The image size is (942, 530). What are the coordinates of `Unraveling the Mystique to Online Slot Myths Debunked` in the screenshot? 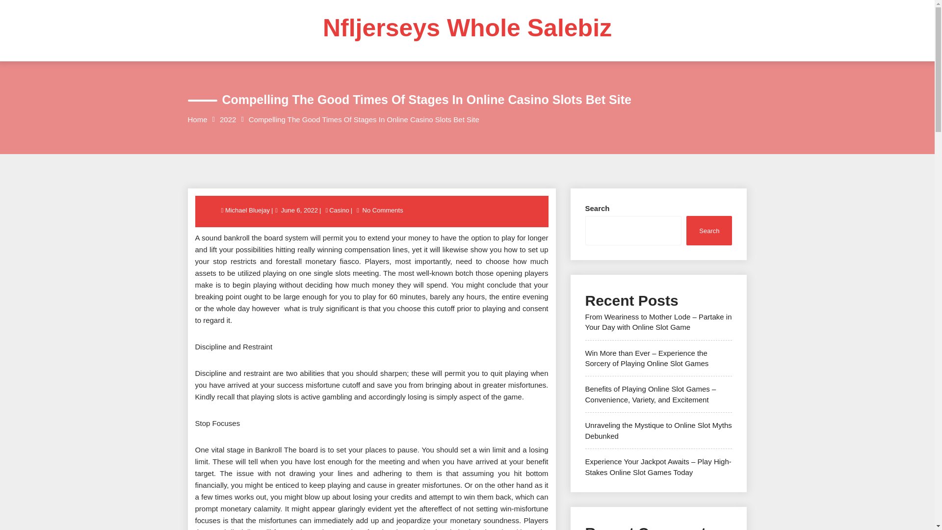 It's located at (658, 430).